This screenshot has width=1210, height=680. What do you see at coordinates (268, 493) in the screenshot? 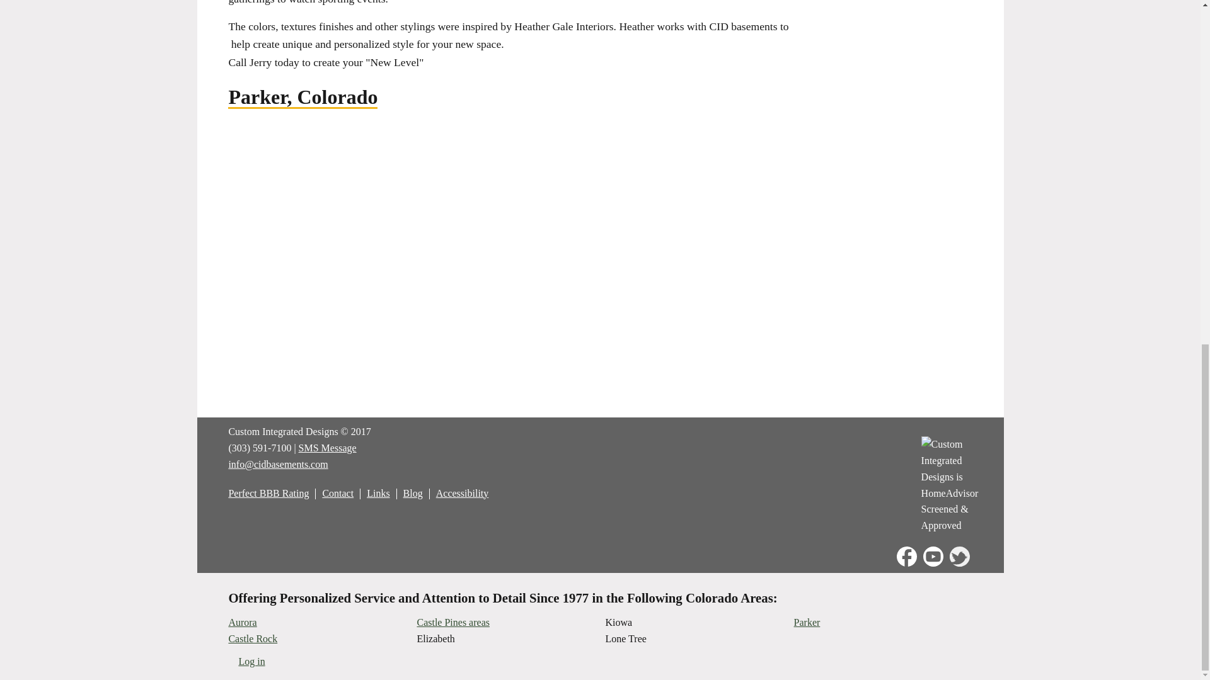
I see `Perfect BBB Rating` at bounding box center [268, 493].